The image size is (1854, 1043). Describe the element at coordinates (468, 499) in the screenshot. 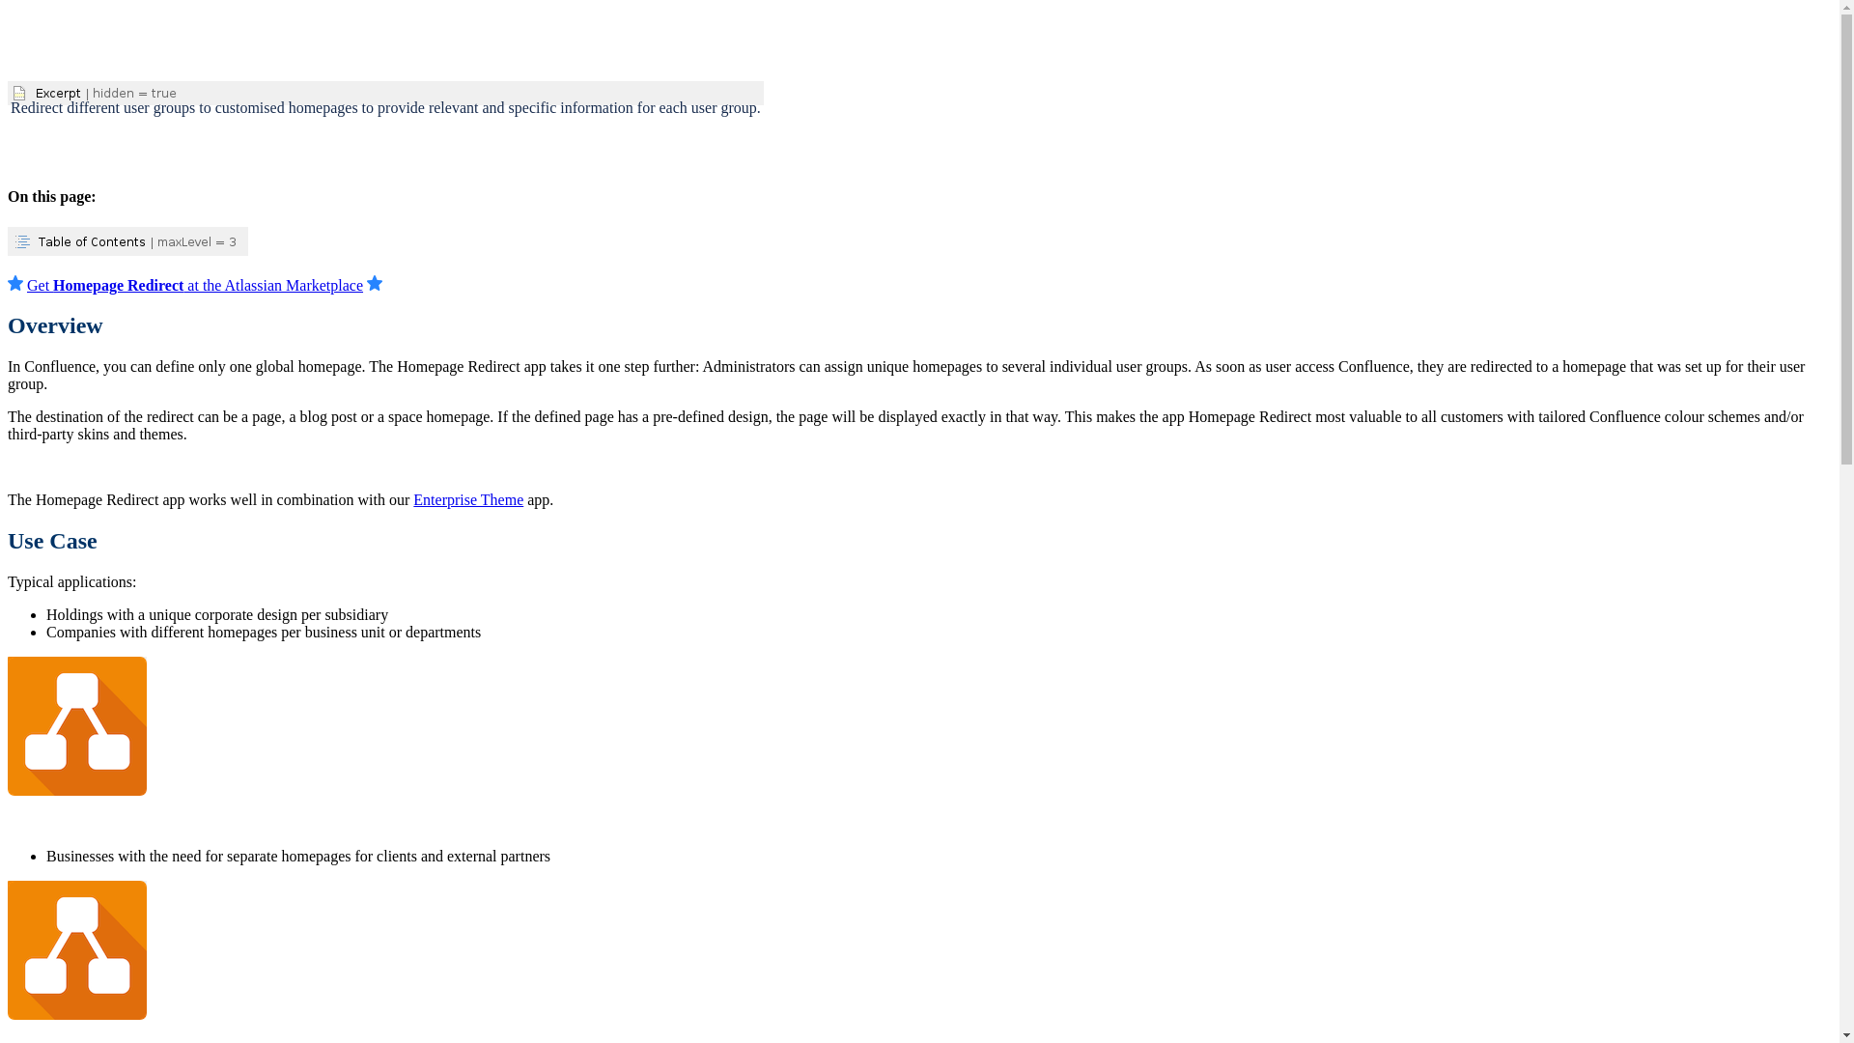

I see `Enterprise Theme` at that location.